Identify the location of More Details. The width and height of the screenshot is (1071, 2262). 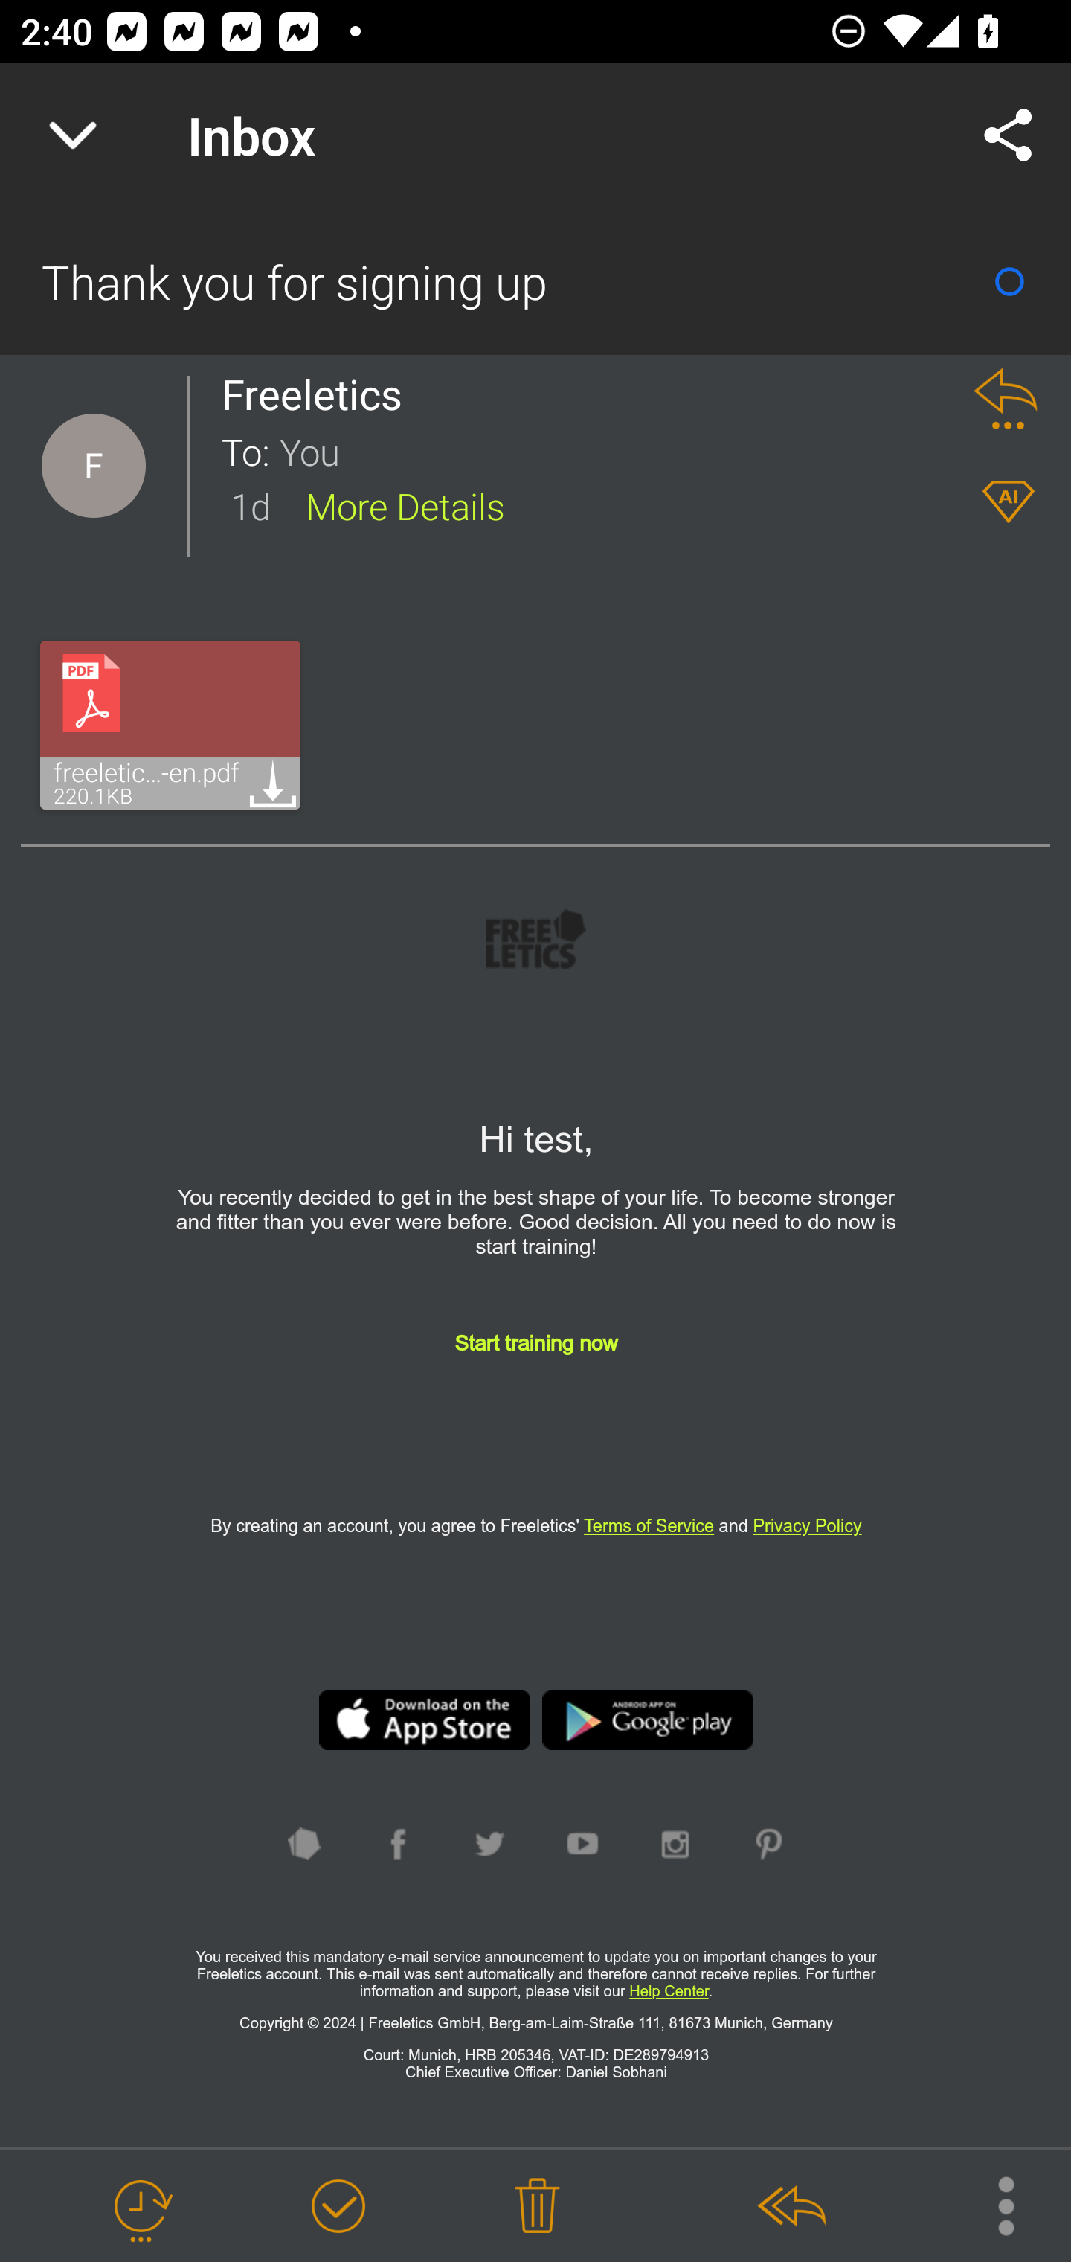
(405, 504).